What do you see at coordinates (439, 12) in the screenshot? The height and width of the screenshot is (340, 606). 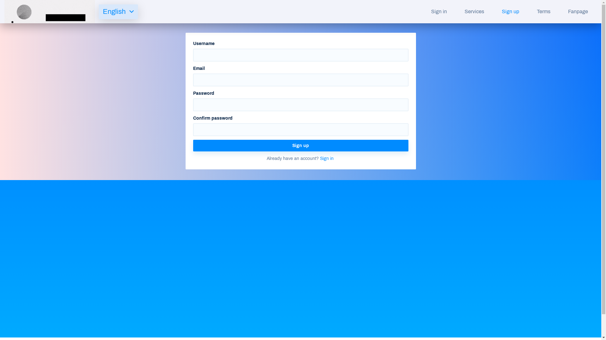 I see `Sign in` at bounding box center [439, 12].